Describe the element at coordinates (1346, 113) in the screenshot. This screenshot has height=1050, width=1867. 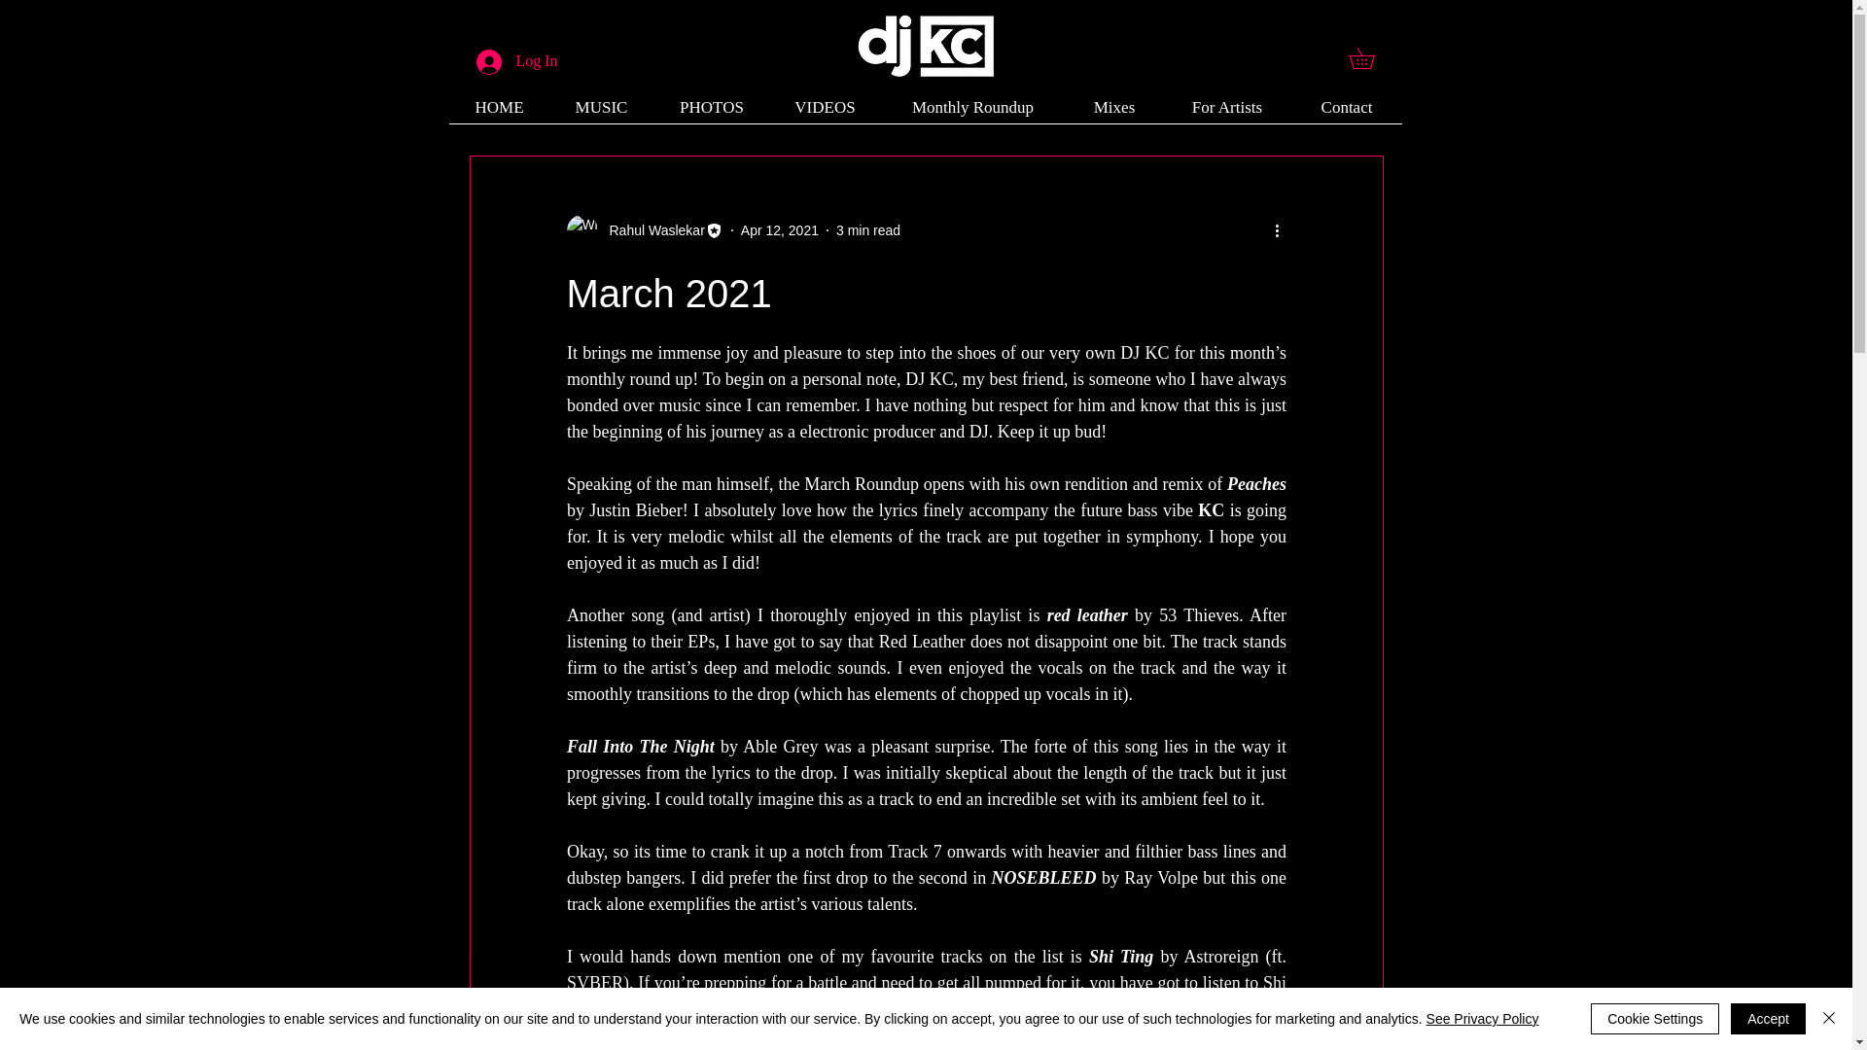
I see `Contact` at that location.